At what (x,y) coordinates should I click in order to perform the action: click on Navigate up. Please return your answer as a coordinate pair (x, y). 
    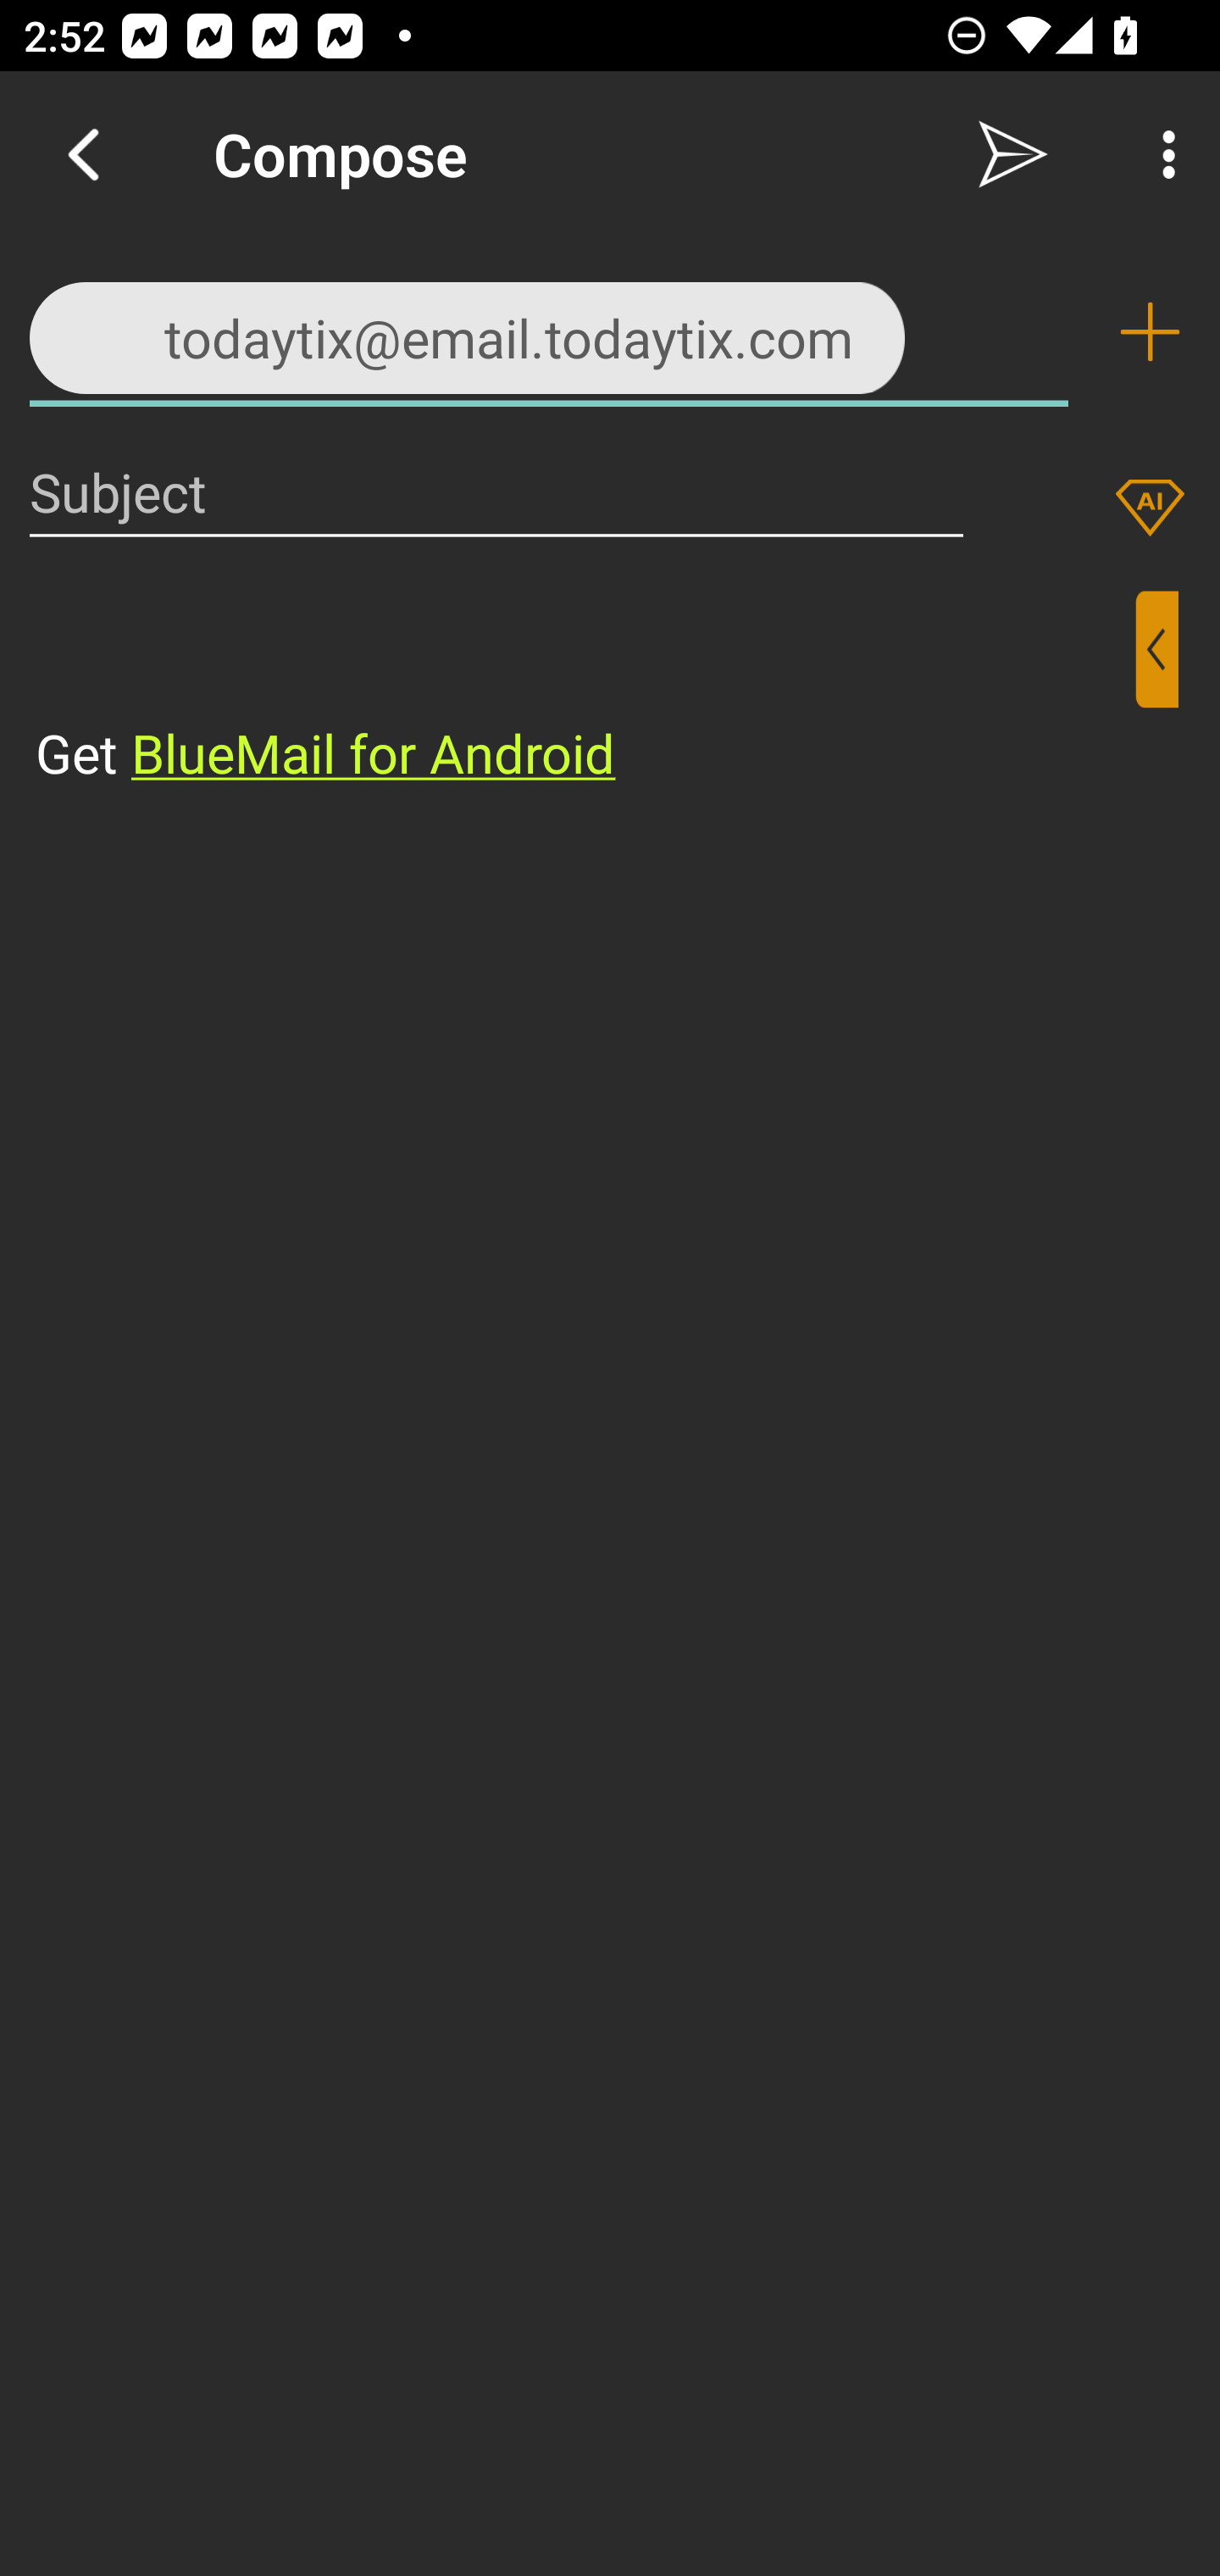
    Looking at the image, I should click on (83, 154).